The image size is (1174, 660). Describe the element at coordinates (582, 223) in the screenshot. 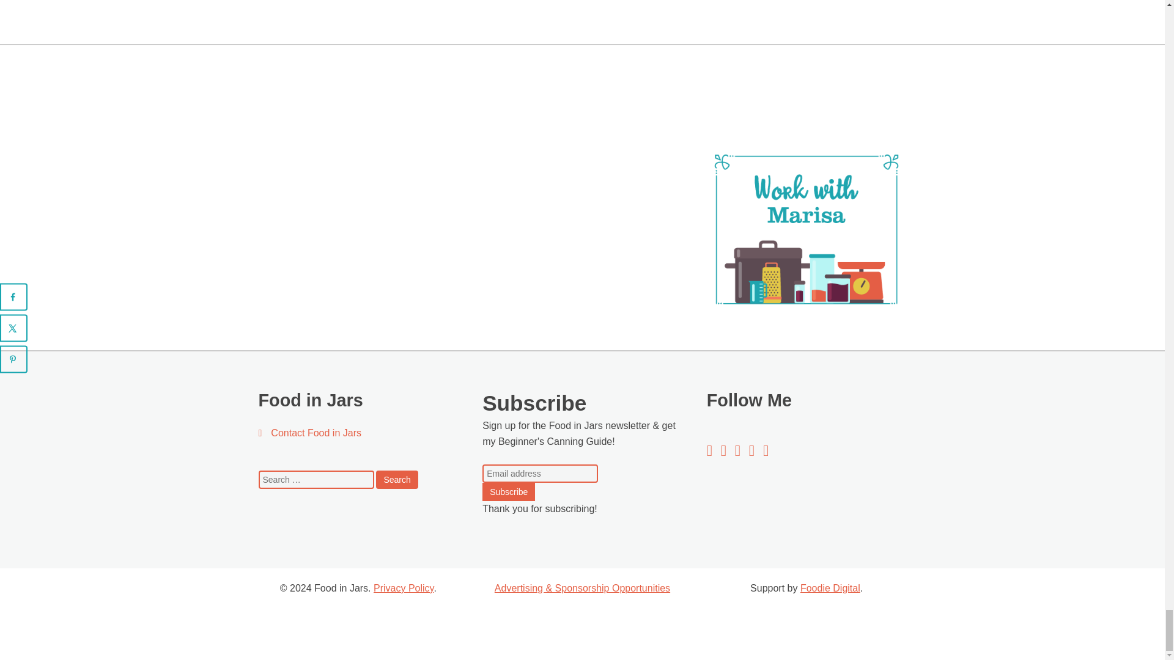

I see `join-the-community` at that location.